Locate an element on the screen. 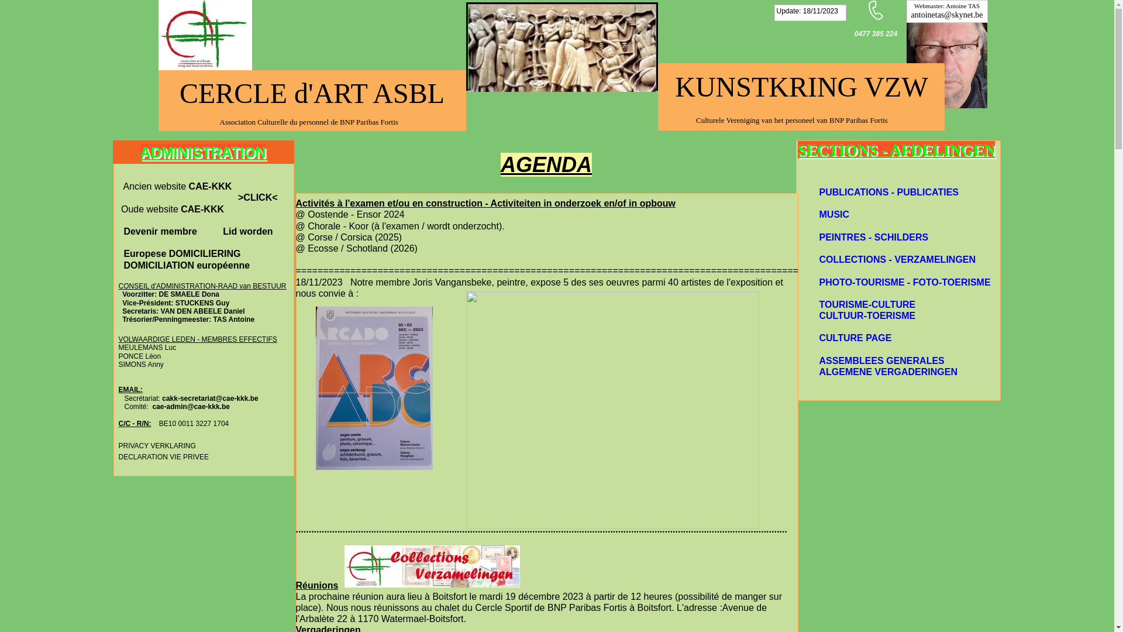  CULTUUR-TOERISME is located at coordinates (867, 316).